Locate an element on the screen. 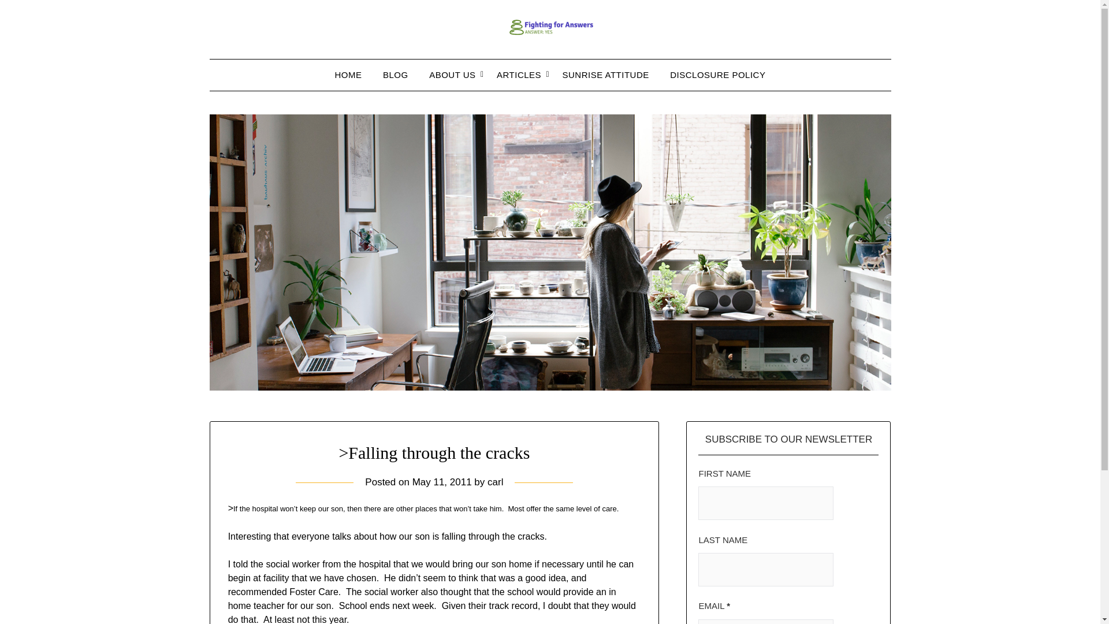 Image resolution: width=1109 pixels, height=624 pixels. BLOG is located at coordinates (396, 75).